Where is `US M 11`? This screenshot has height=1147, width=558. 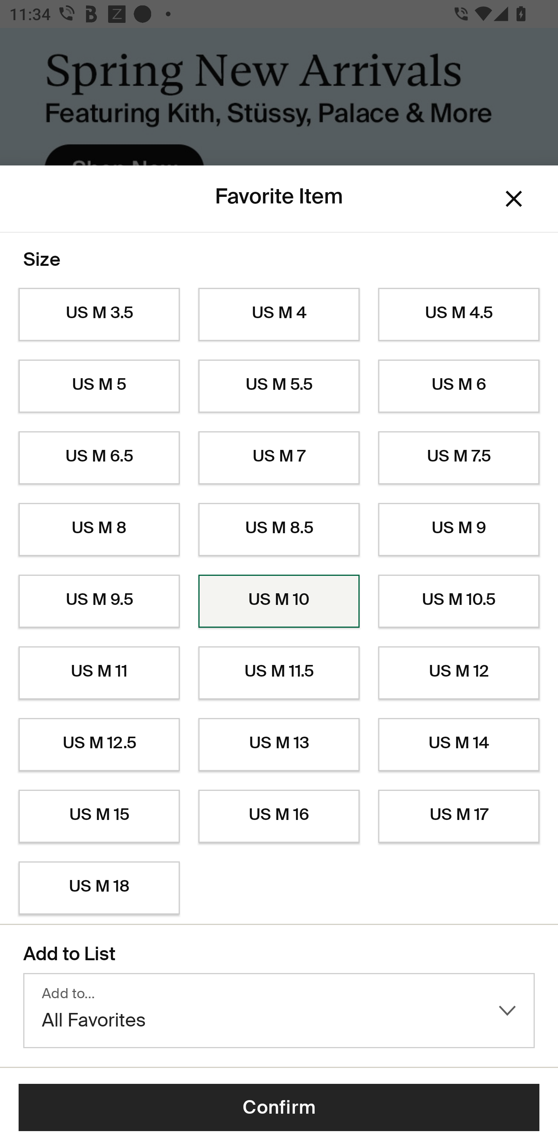 US M 11 is located at coordinates (99, 673).